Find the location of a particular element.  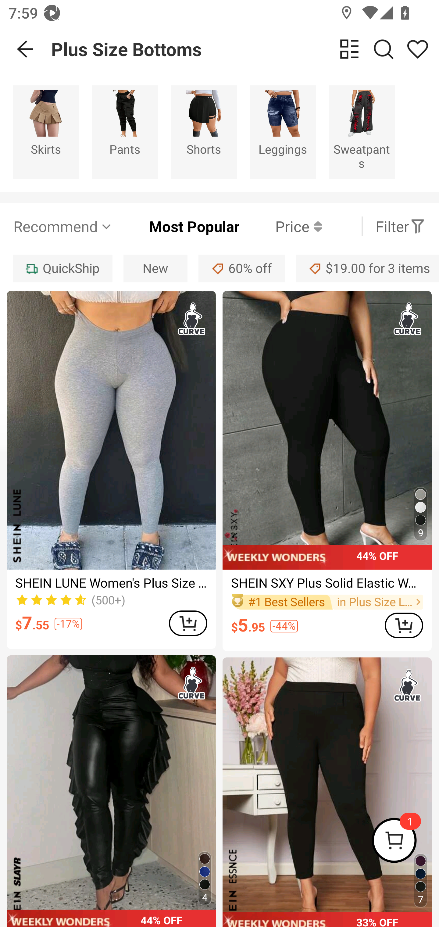

ADD TO CART is located at coordinates (404, 625).